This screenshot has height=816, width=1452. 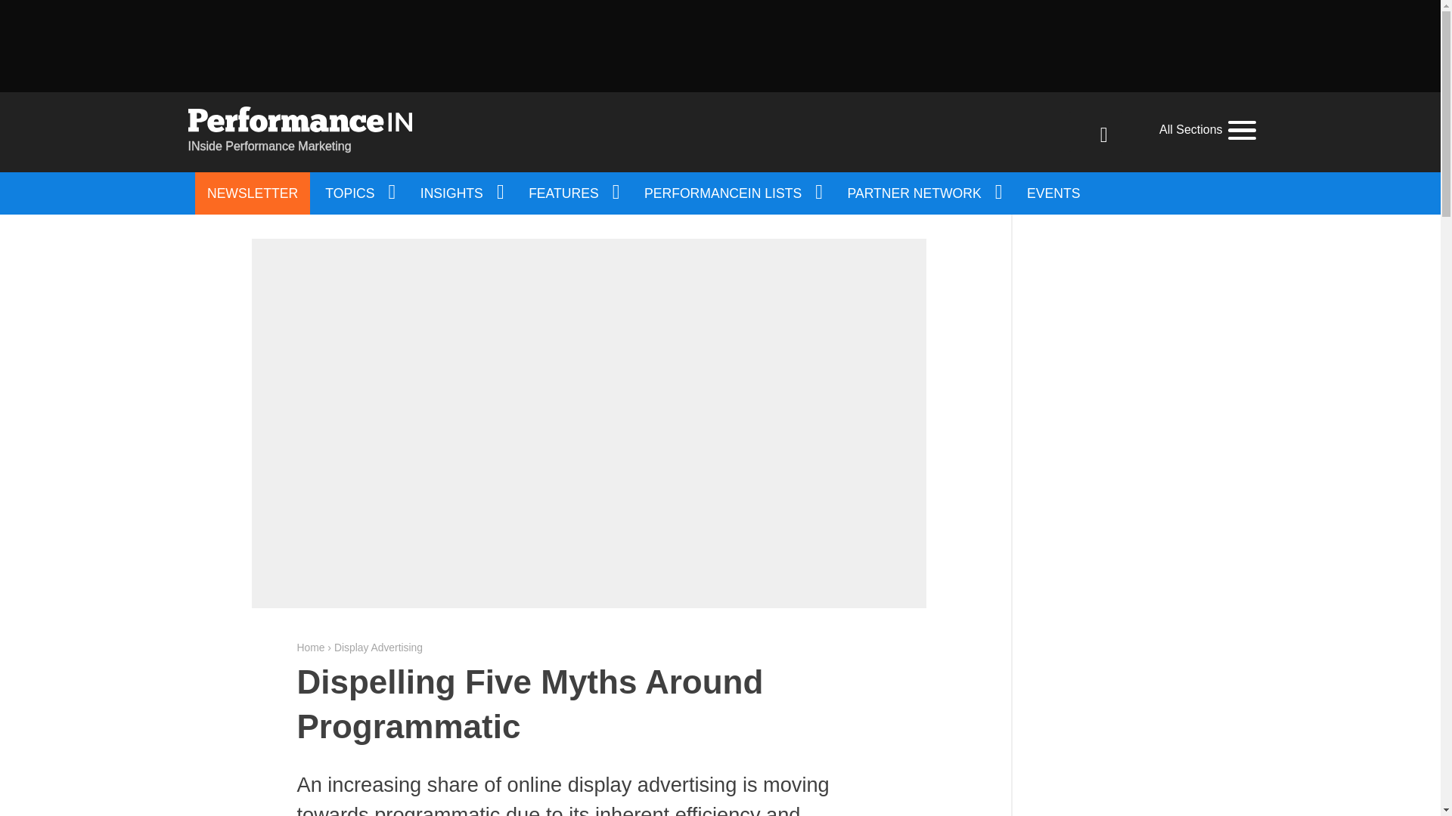 I want to click on TOPICS, so click(x=358, y=193).